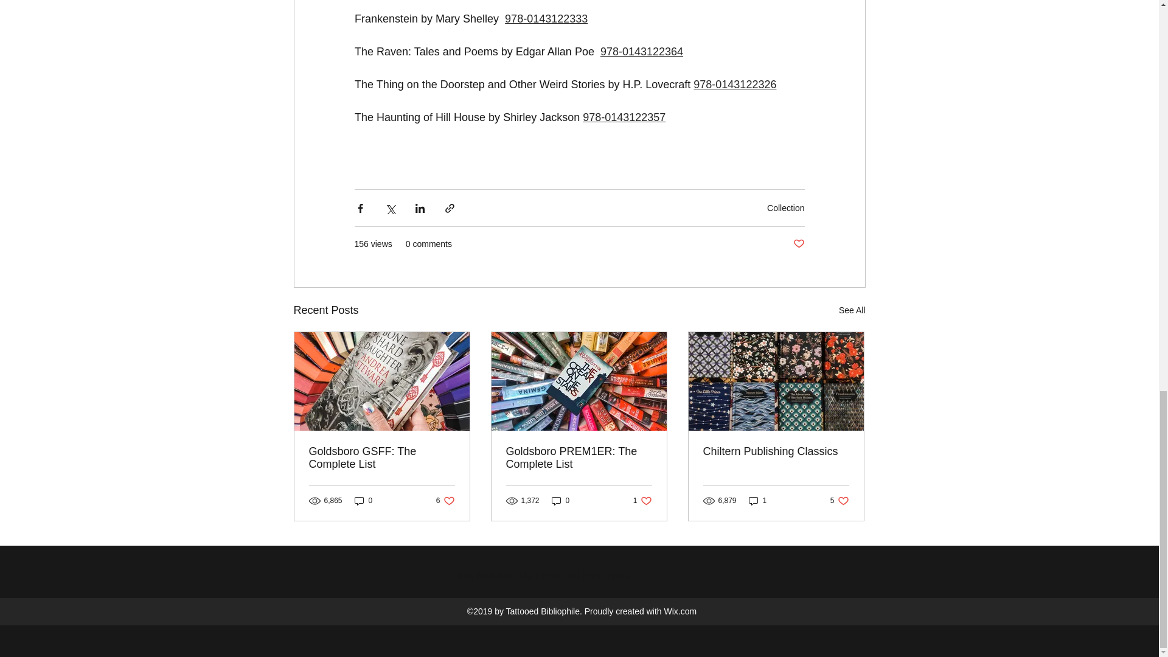 This screenshot has height=657, width=1168. Describe the element at coordinates (382, 458) in the screenshot. I see `Goldsboro GSFF: The Complete List` at that location.